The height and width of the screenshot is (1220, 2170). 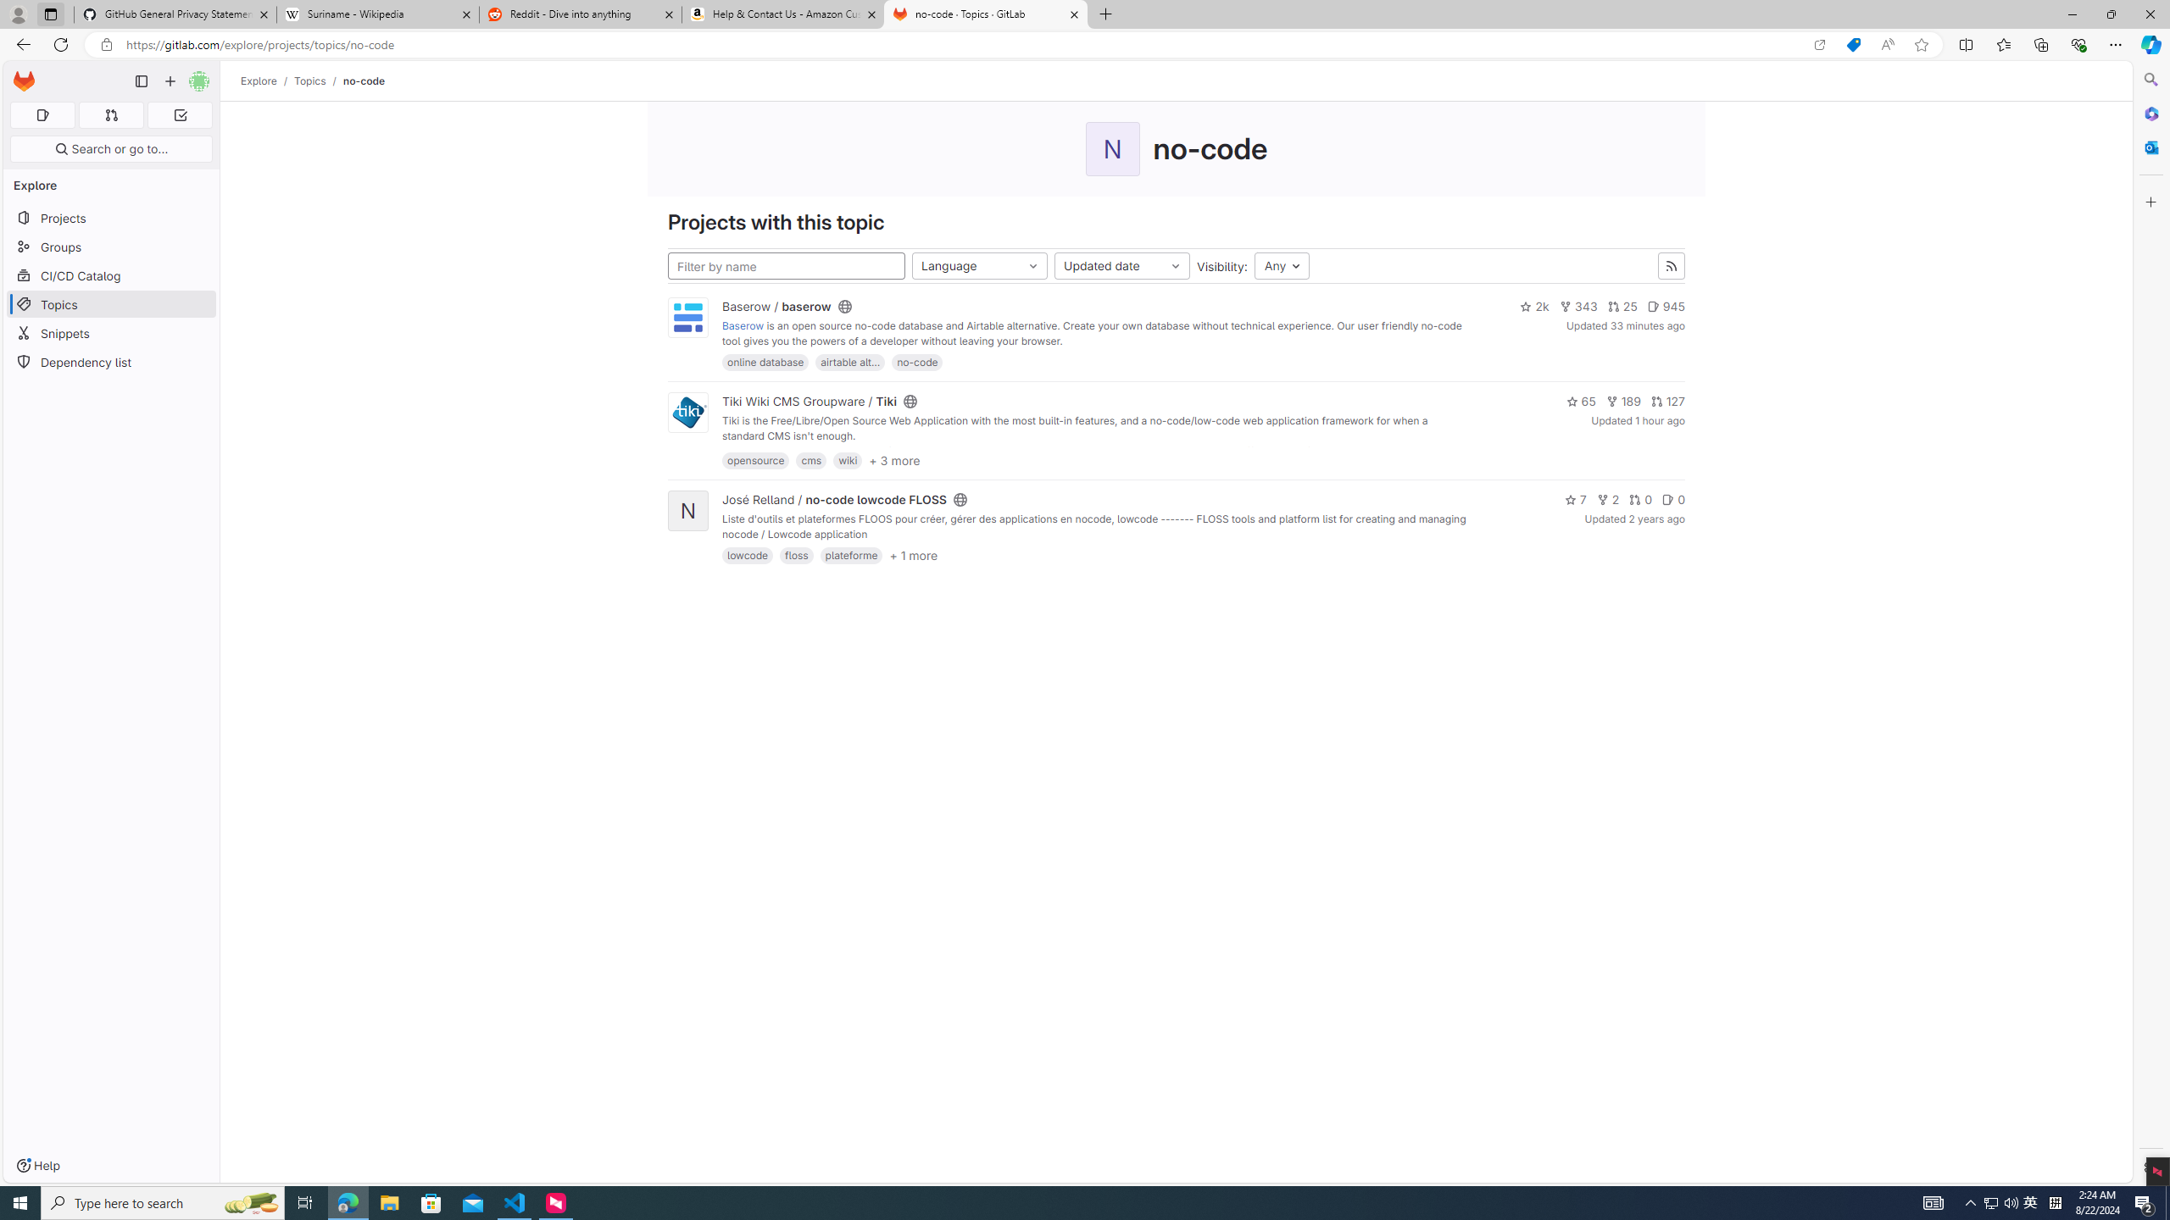 I want to click on Baserow, so click(x=743, y=326).